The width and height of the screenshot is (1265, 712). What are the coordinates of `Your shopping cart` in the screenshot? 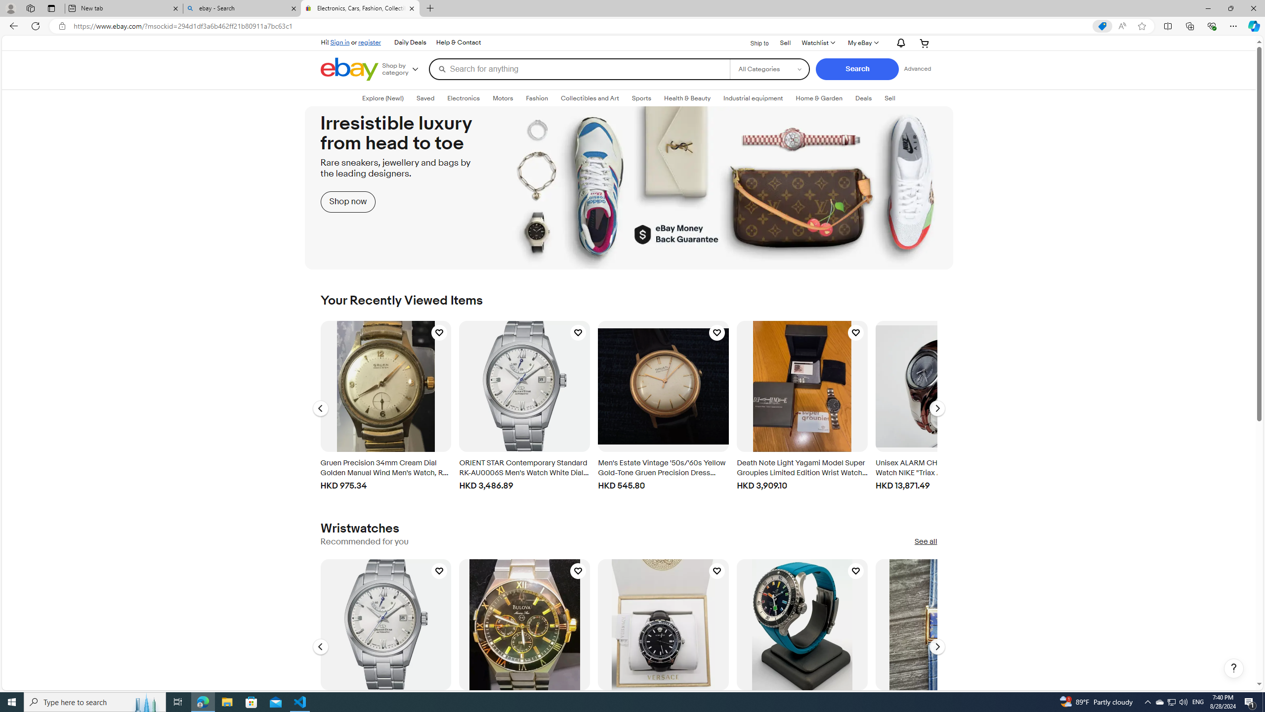 It's located at (925, 43).